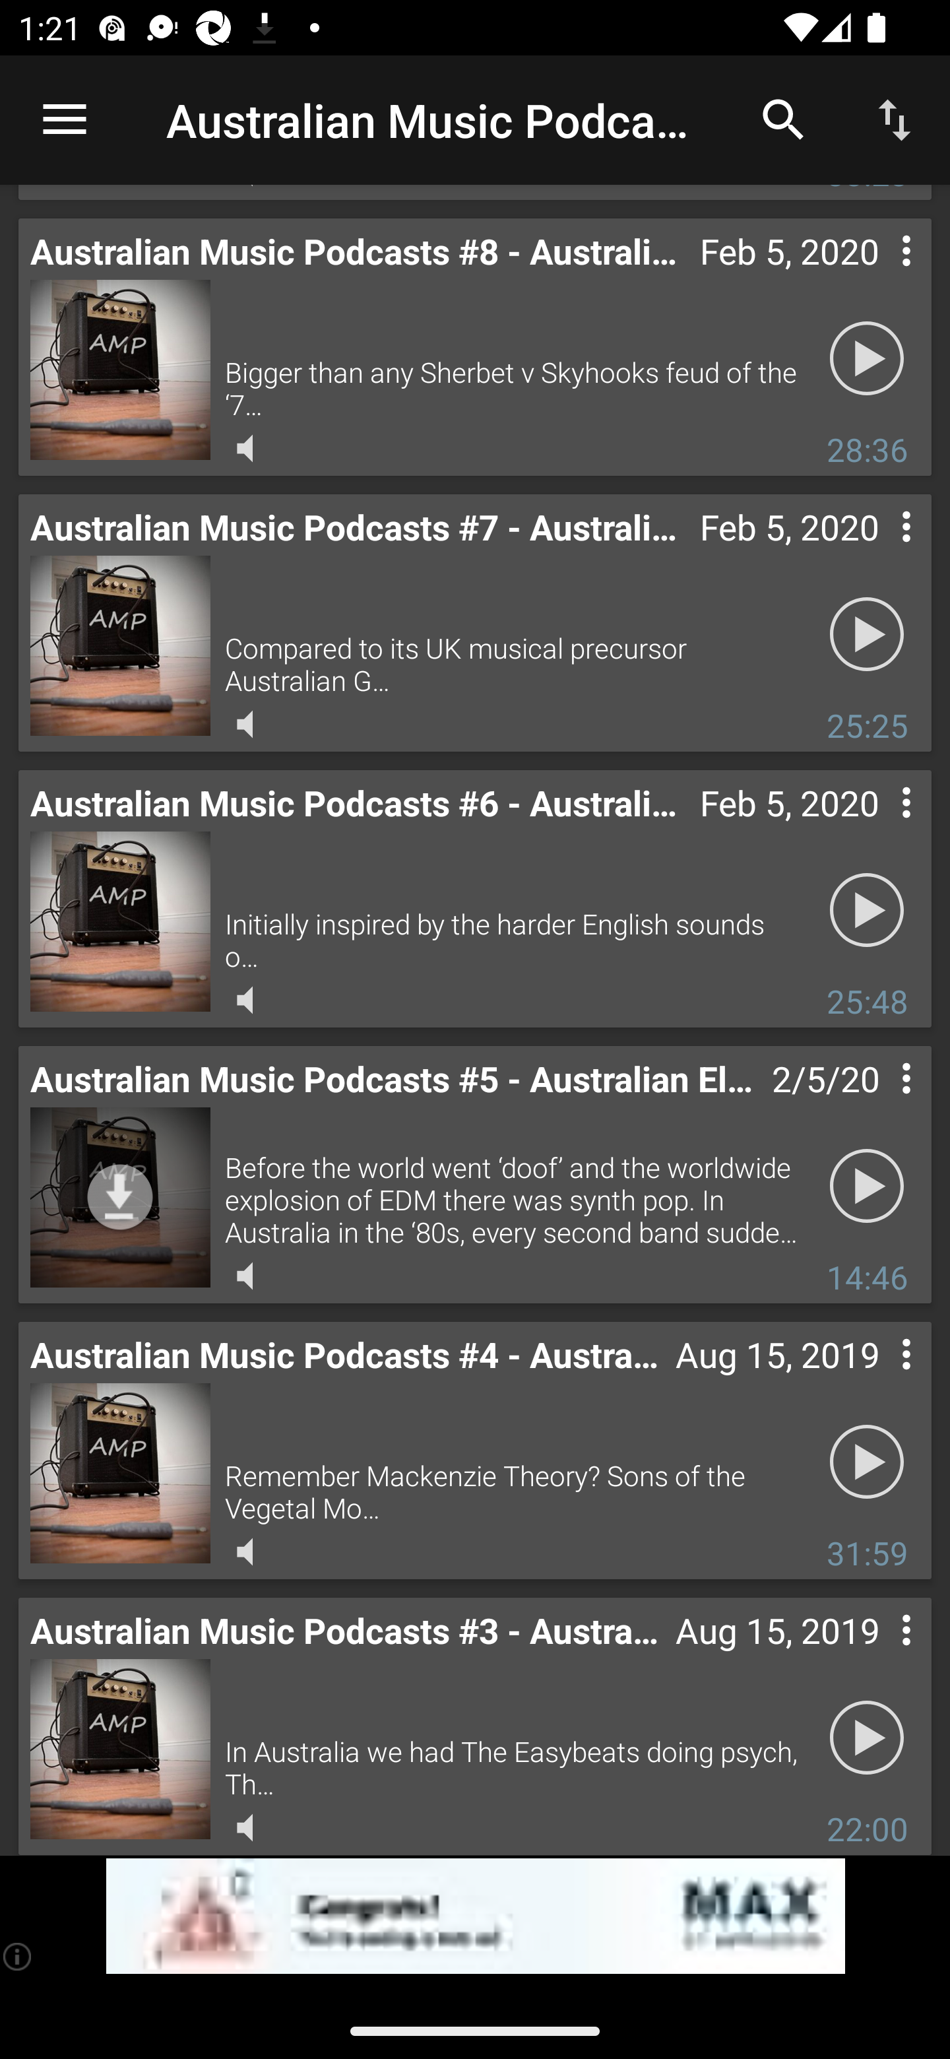  Describe the element at coordinates (877, 1656) in the screenshot. I see `Contextual menu` at that location.